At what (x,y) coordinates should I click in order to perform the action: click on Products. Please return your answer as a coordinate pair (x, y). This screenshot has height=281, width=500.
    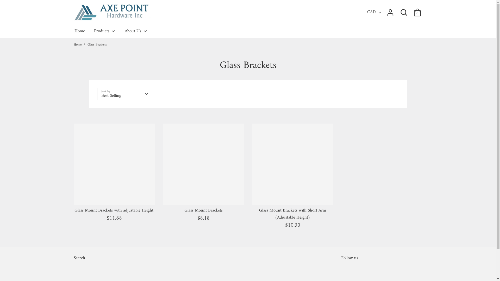
    Looking at the image, I should click on (105, 33).